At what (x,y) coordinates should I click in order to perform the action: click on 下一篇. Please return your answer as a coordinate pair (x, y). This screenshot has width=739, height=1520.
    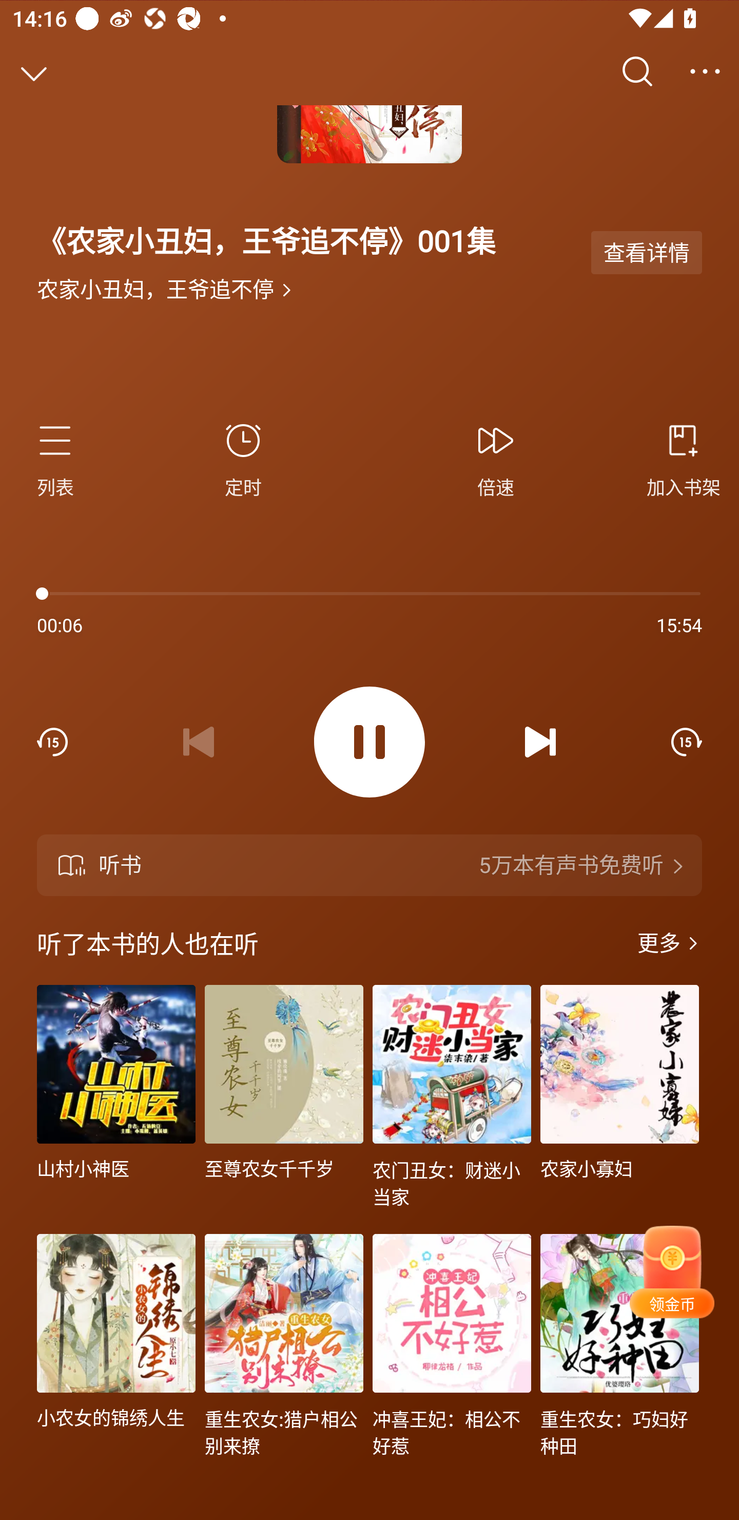
    Looking at the image, I should click on (540, 742).